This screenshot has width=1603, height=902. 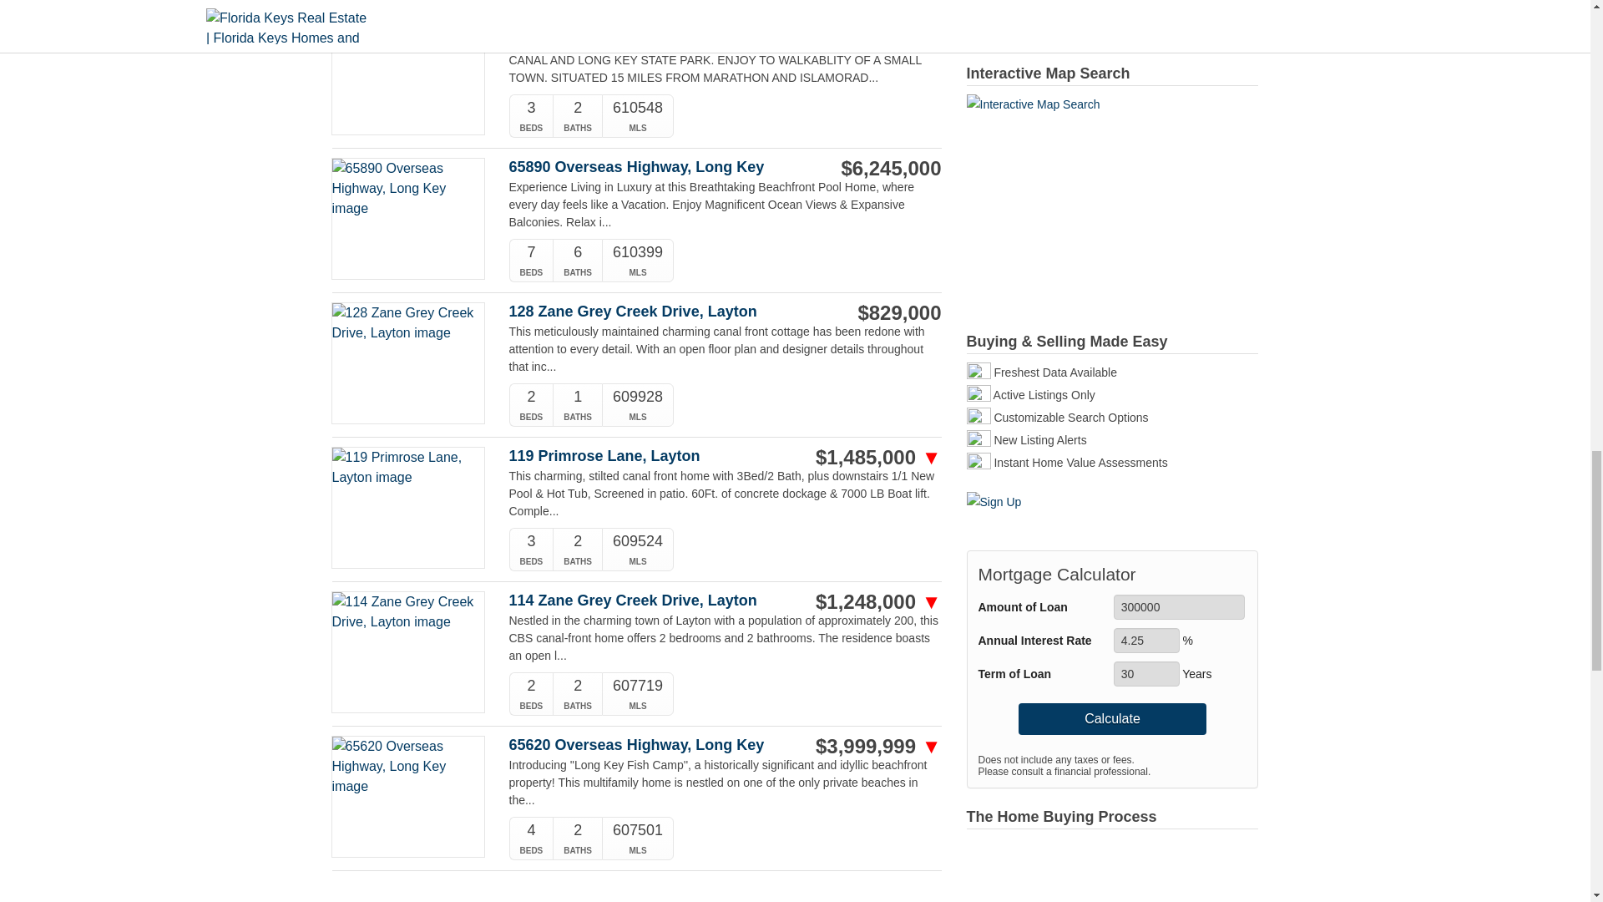 What do you see at coordinates (661, 312) in the screenshot?
I see `128 Zane Grey Creek Drive, Layton` at bounding box center [661, 312].